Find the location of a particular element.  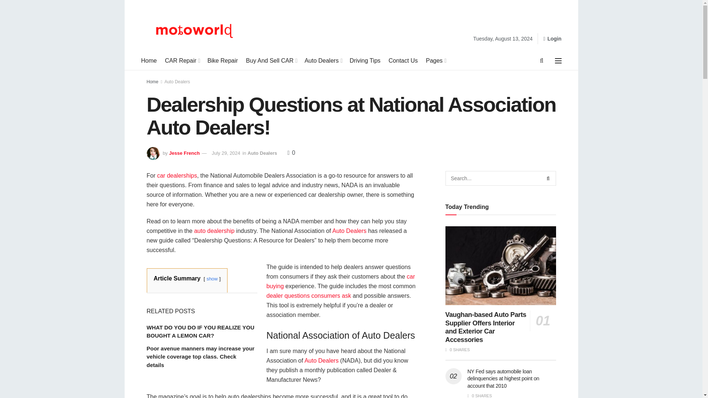

Home is located at coordinates (149, 61).